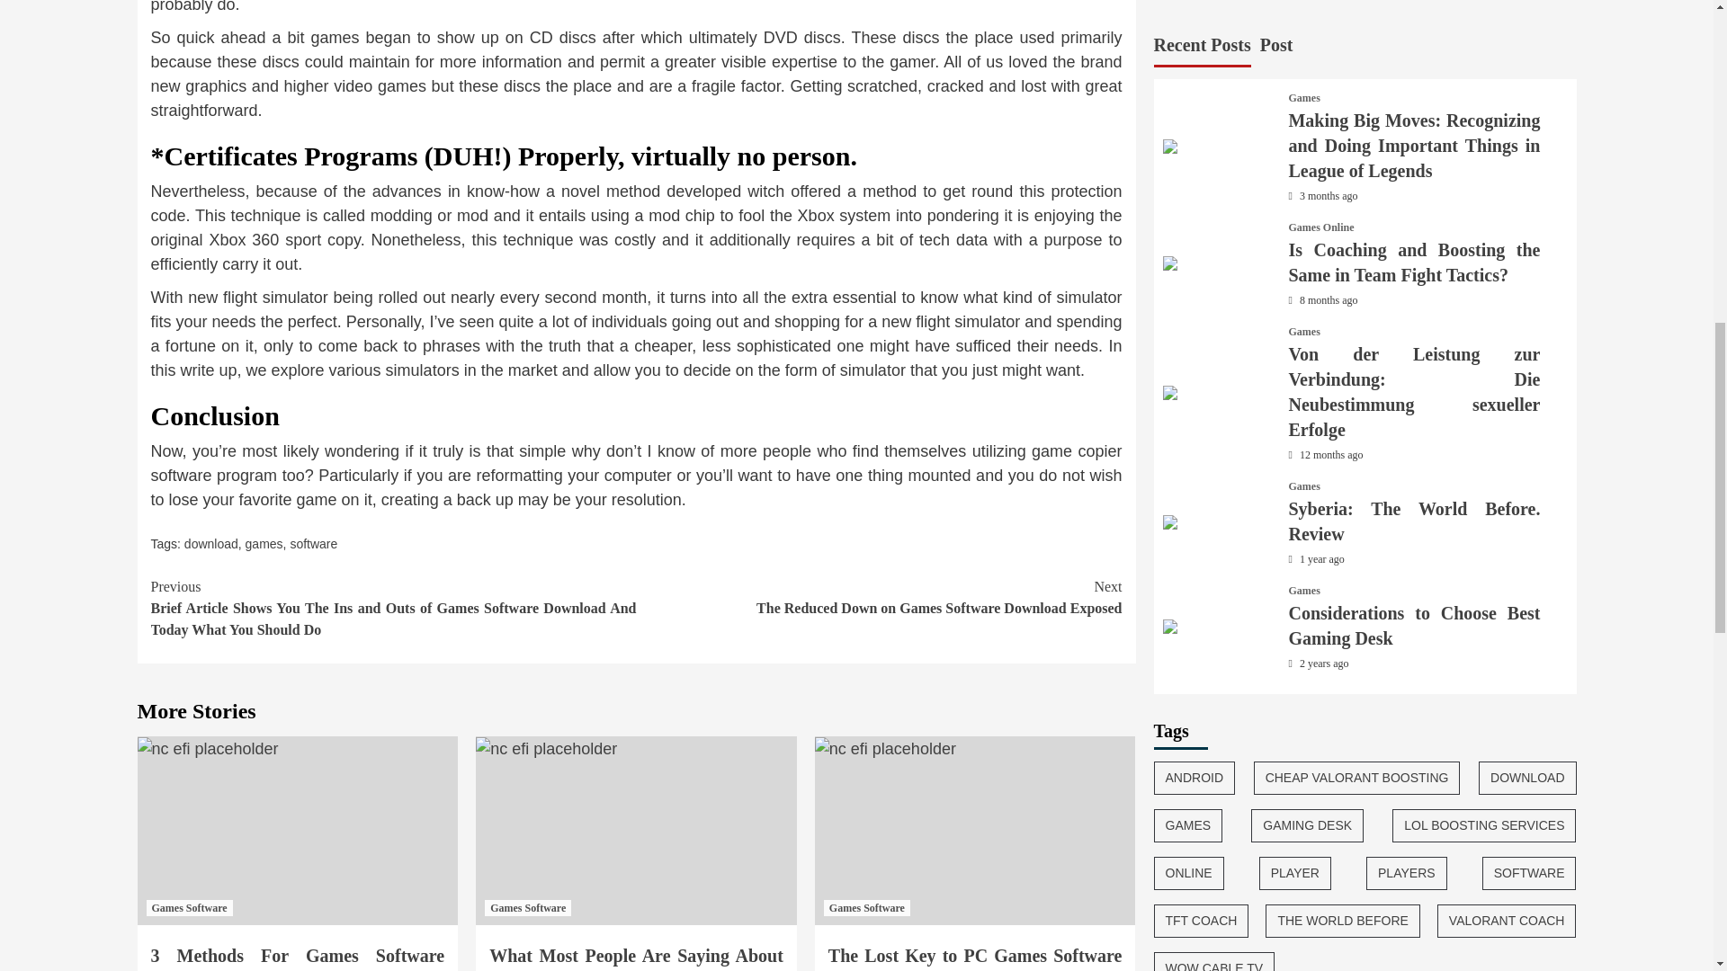 The image size is (1727, 971). Describe the element at coordinates (885, 748) in the screenshot. I see `The Lost Key to PC Games Software Found` at that location.